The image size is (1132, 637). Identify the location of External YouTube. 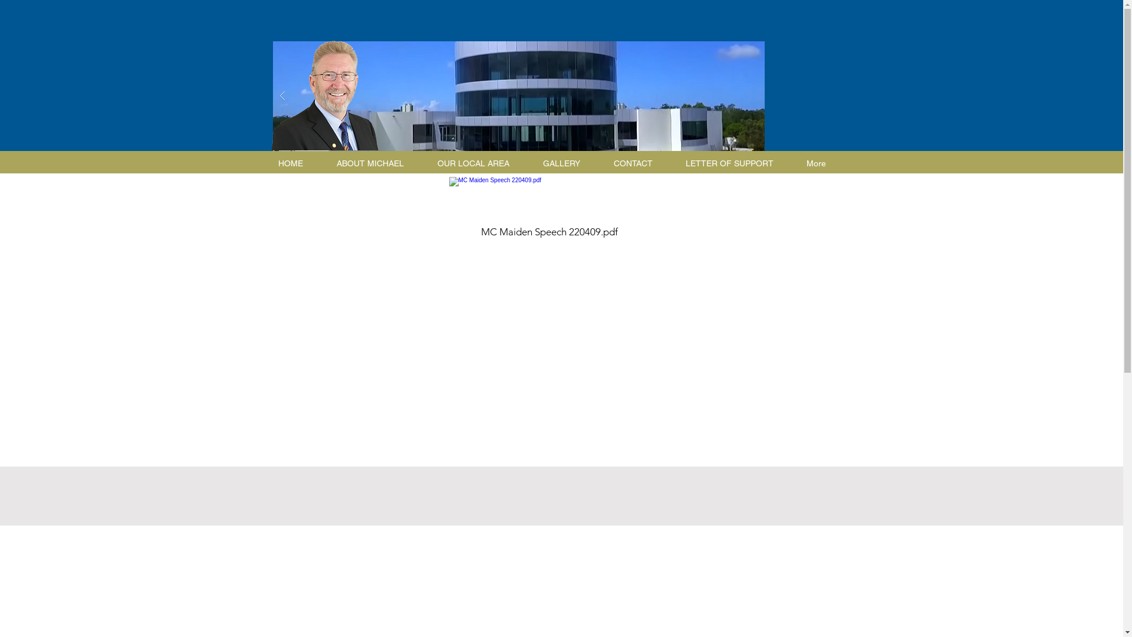
(409, 357).